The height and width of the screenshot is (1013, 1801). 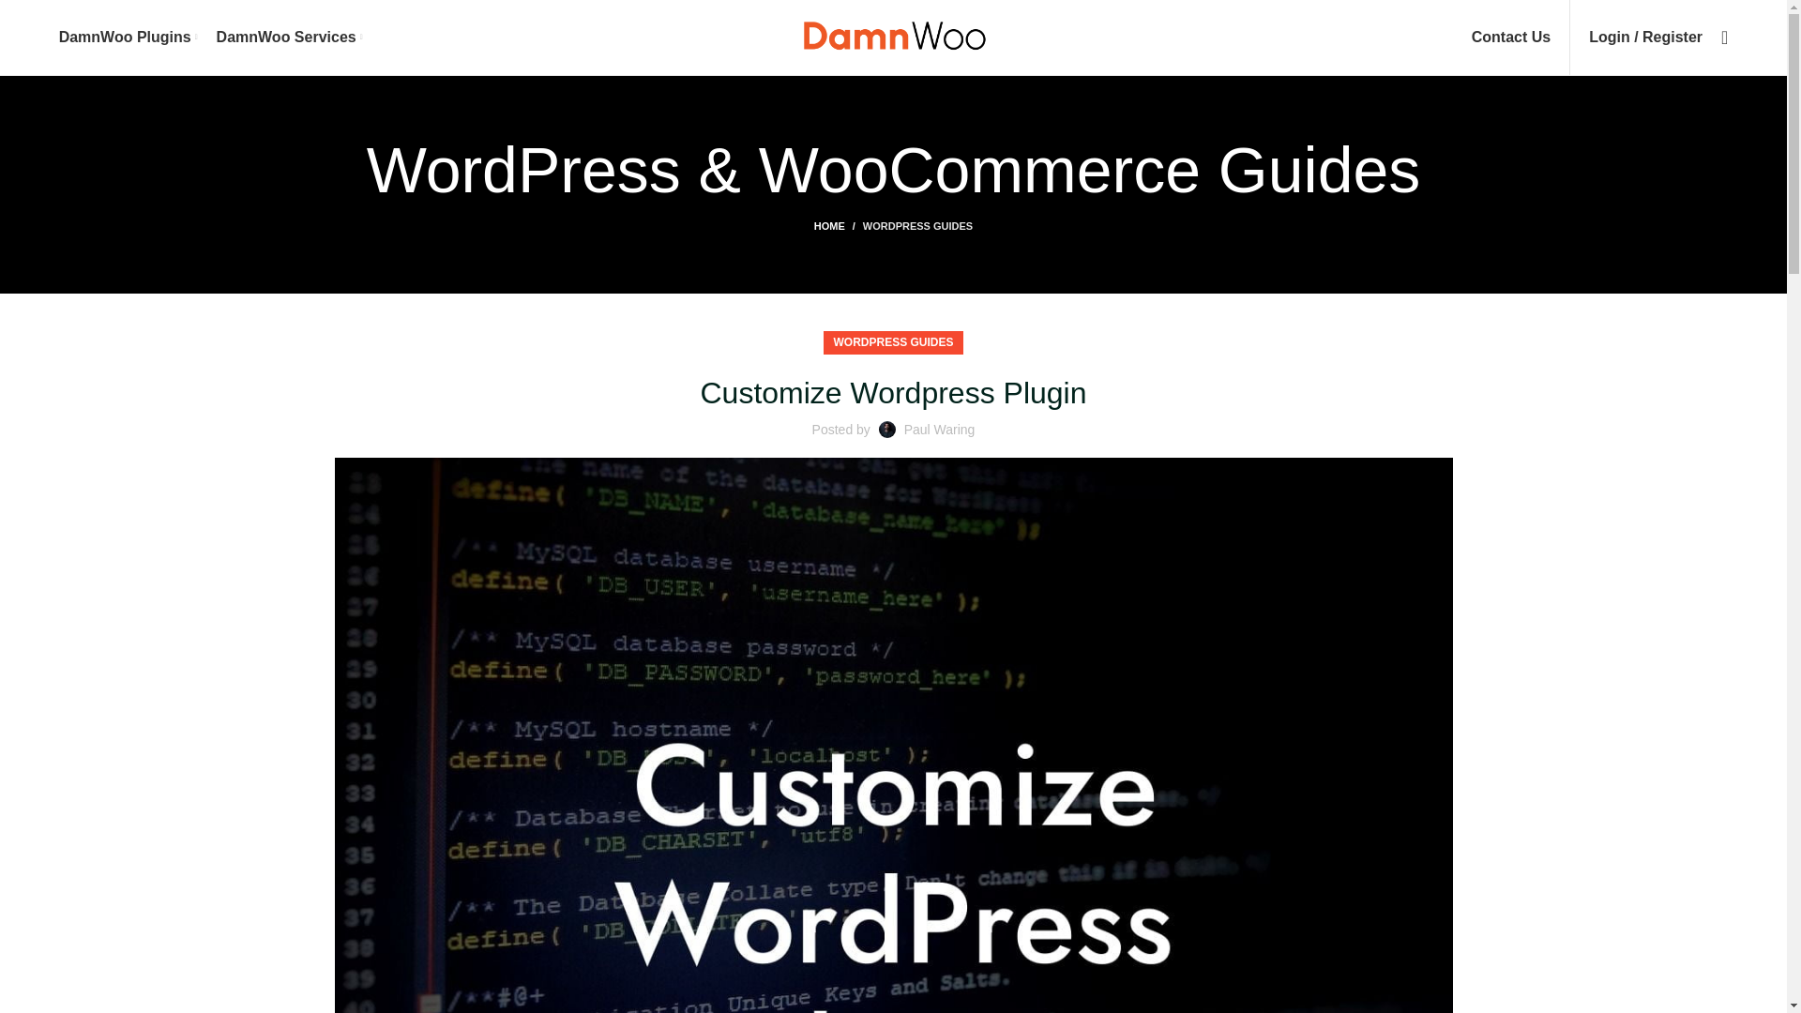 I want to click on DamnWoo Plugins, so click(x=129, y=38).